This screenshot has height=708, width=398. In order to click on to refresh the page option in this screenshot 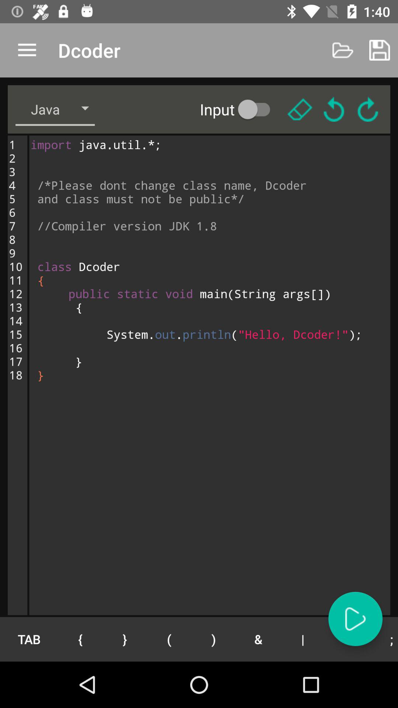, I will do `click(368, 109)`.